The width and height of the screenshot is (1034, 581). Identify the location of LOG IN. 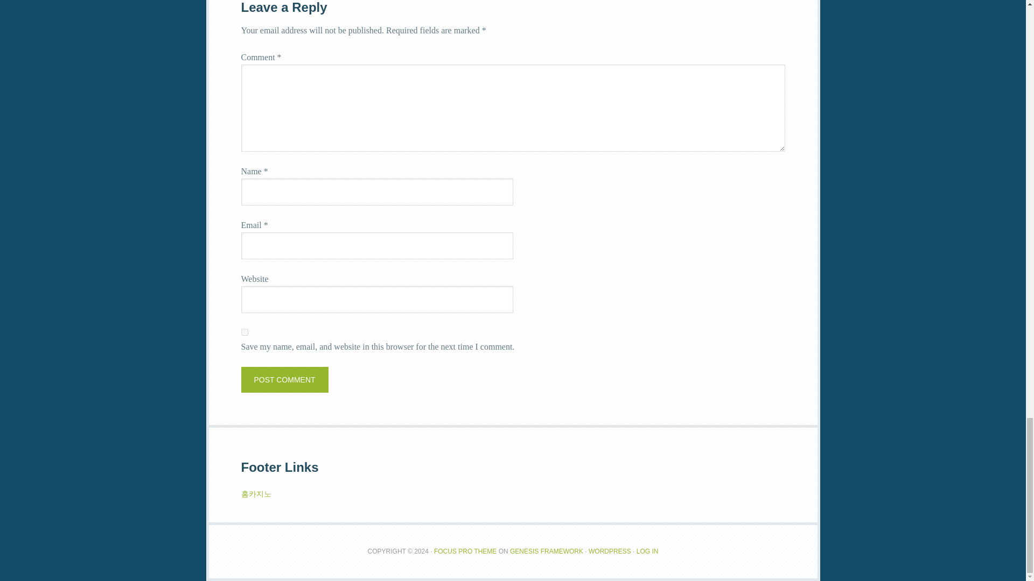
(647, 551).